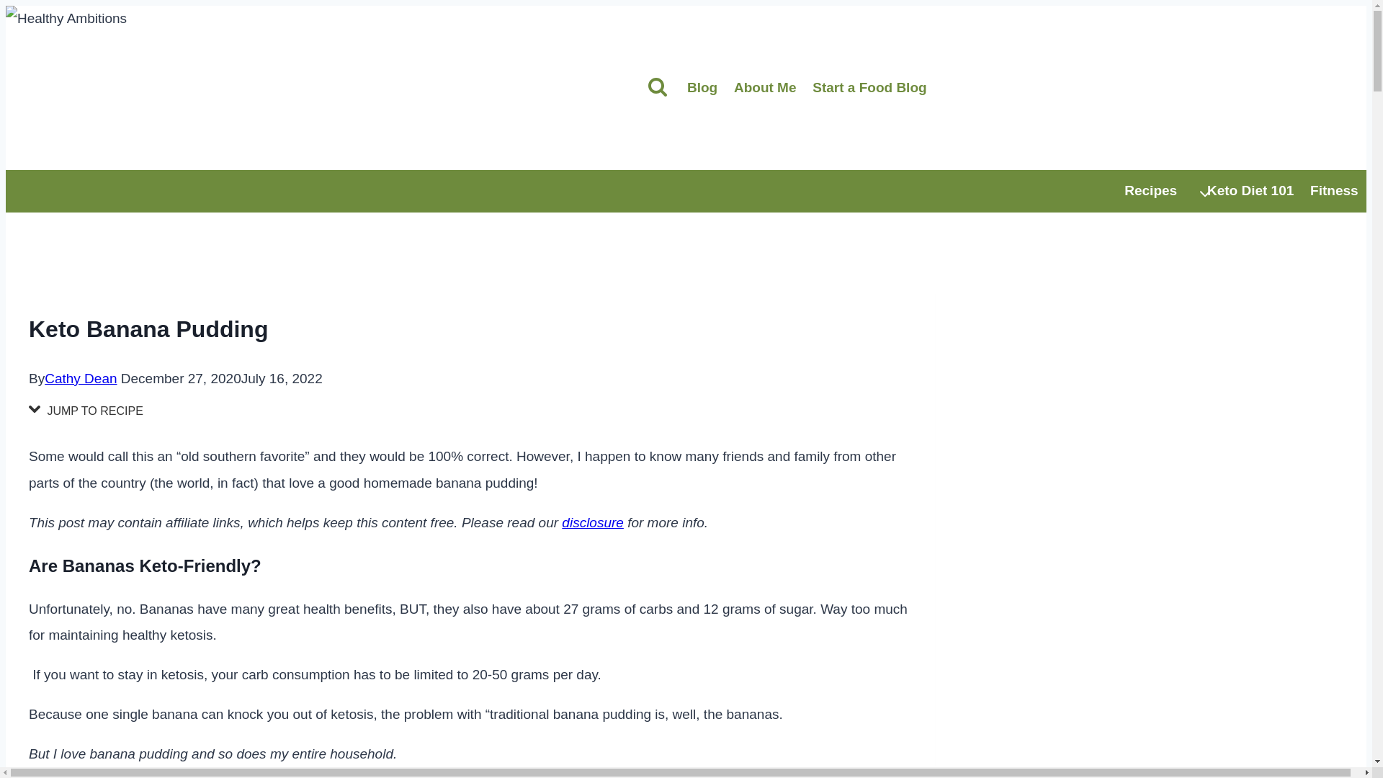 This screenshot has width=1383, height=778. What do you see at coordinates (657, 88) in the screenshot?
I see `Search` at bounding box center [657, 88].